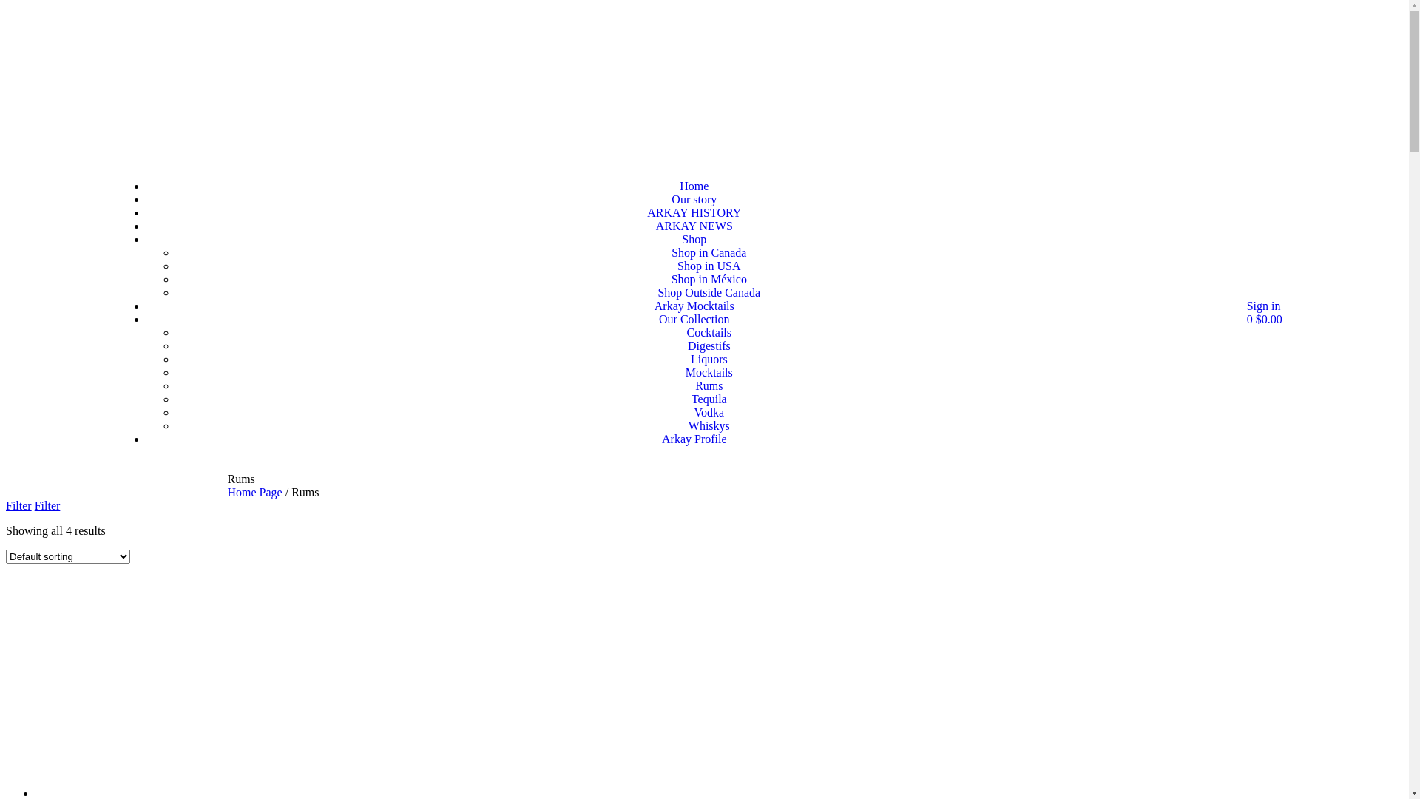 This screenshot has height=799, width=1420. What do you see at coordinates (694, 186) in the screenshot?
I see `Home` at bounding box center [694, 186].